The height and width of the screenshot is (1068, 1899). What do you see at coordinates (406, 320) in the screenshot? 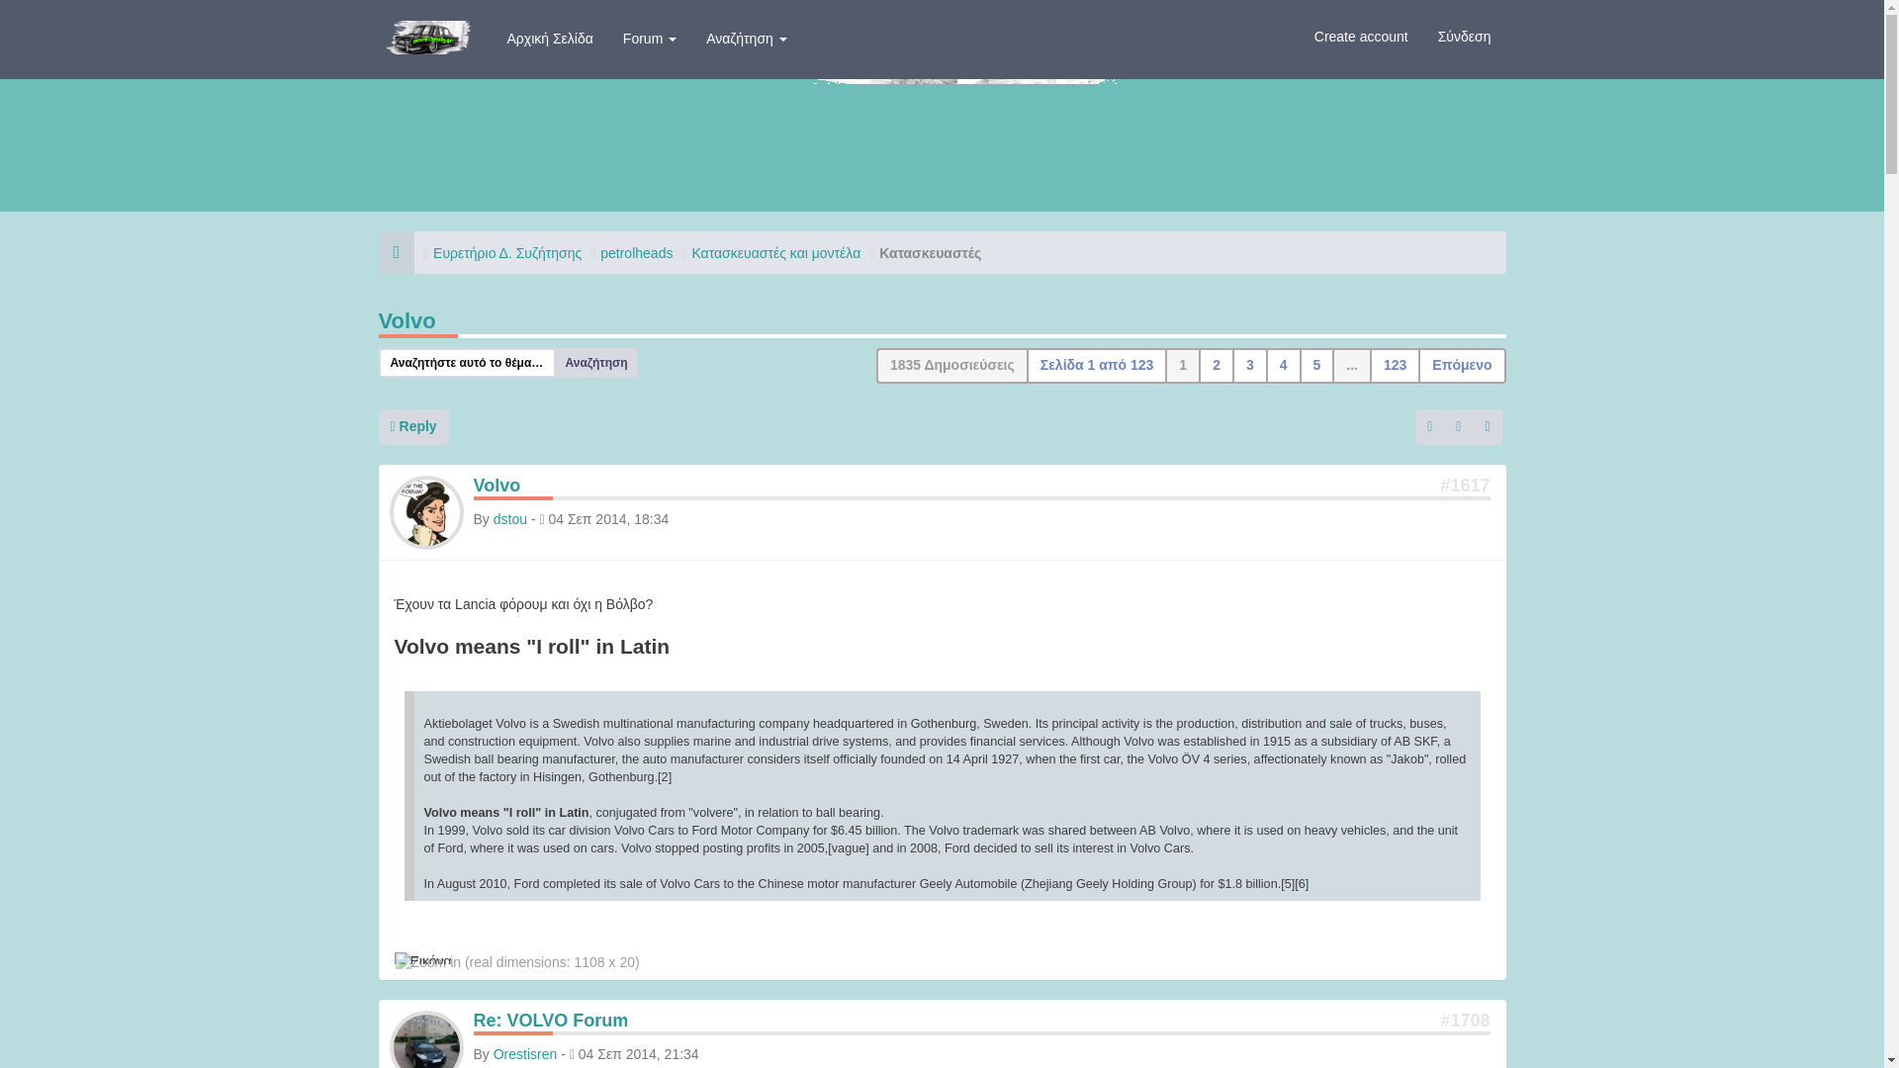
I see `Volvo` at bounding box center [406, 320].